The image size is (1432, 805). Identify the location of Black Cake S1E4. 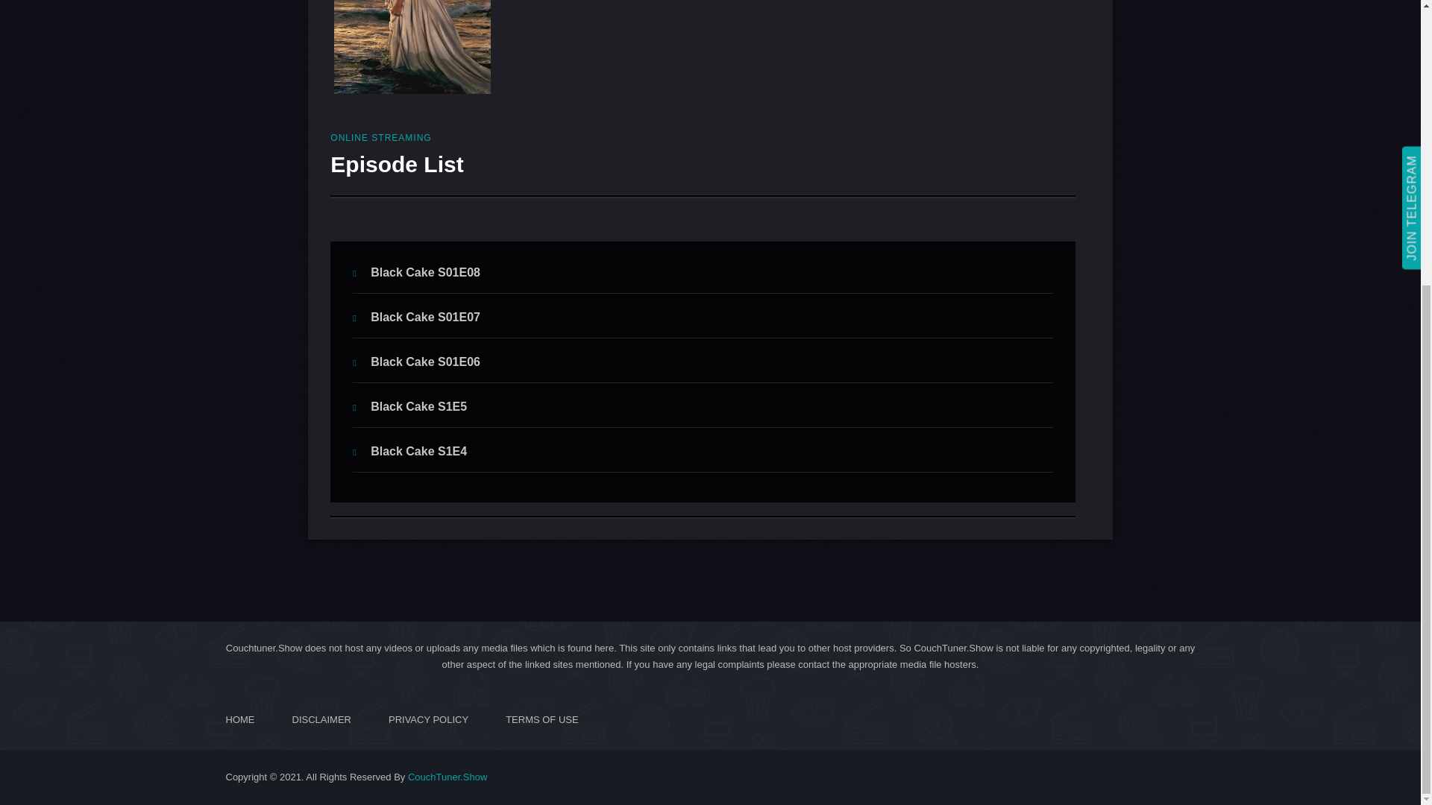
(409, 452).